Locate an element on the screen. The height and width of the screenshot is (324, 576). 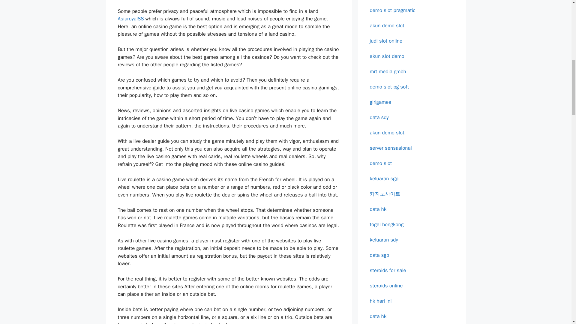
judi slot online is located at coordinates (386, 41).